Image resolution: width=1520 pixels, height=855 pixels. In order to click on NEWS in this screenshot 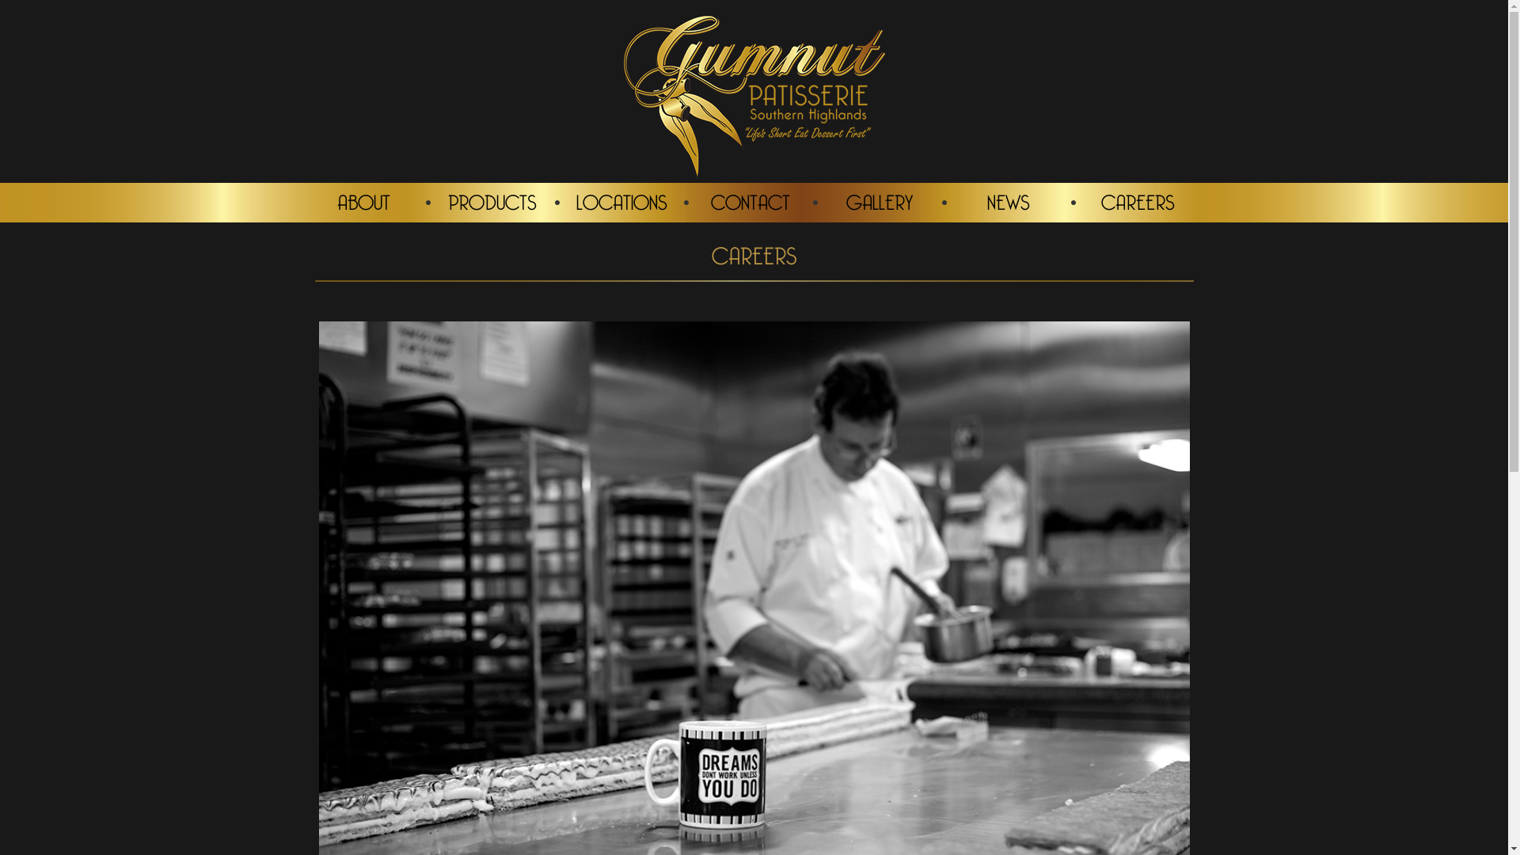, I will do `click(1009, 203)`.